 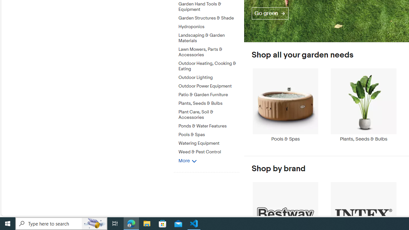 I want to click on Garden Structures & Shade, so click(x=209, y=18).